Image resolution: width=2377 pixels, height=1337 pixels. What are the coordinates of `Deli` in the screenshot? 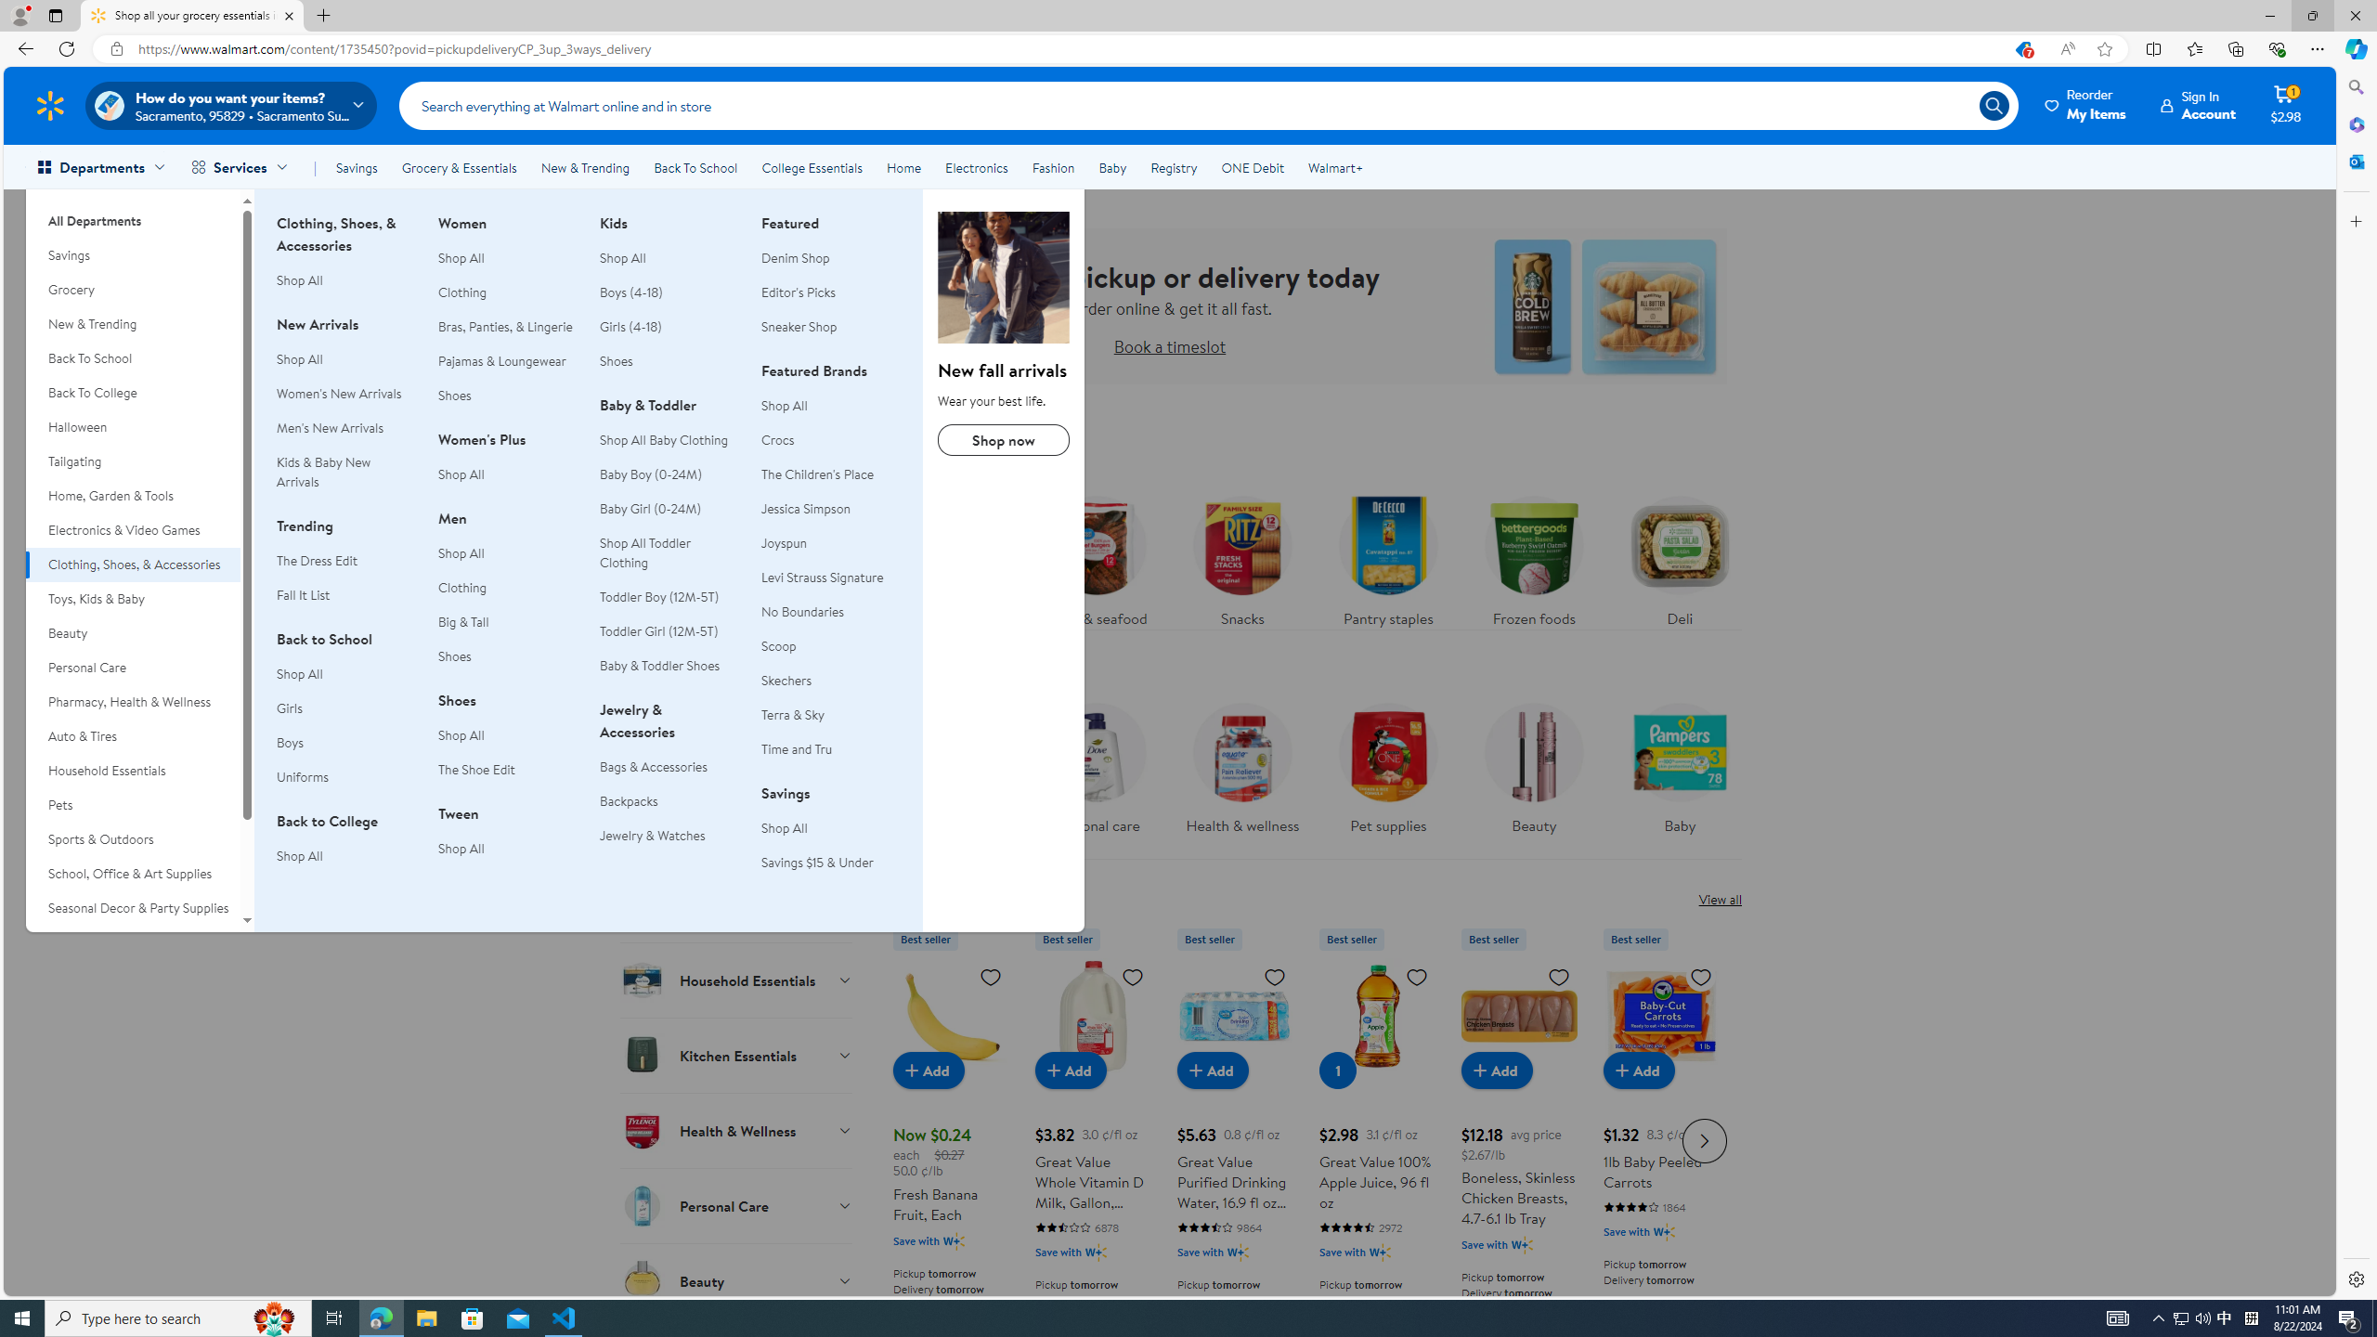 It's located at (1679, 557).